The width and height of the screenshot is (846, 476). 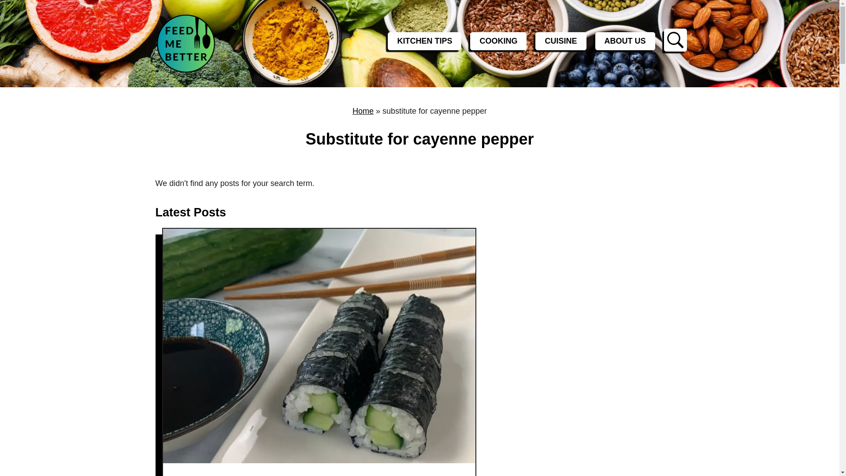 I want to click on Home, so click(x=363, y=111).